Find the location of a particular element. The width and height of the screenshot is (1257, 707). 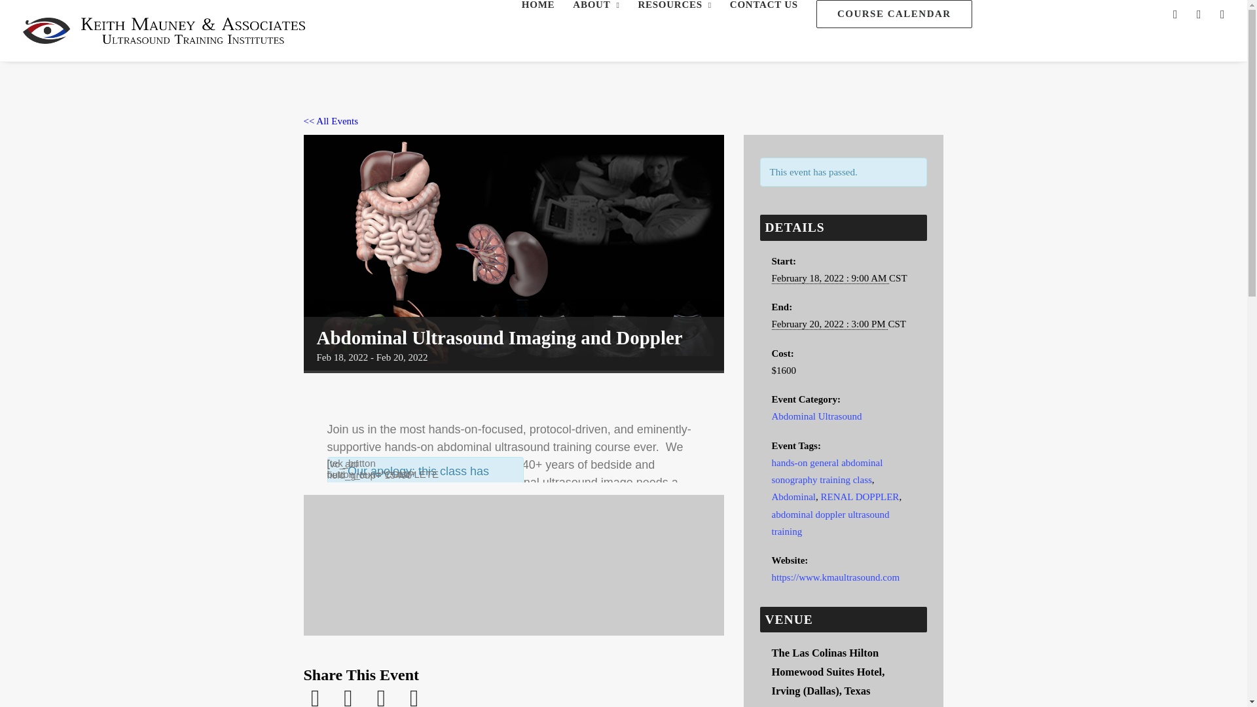

HOME is located at coordinates (538, 5).